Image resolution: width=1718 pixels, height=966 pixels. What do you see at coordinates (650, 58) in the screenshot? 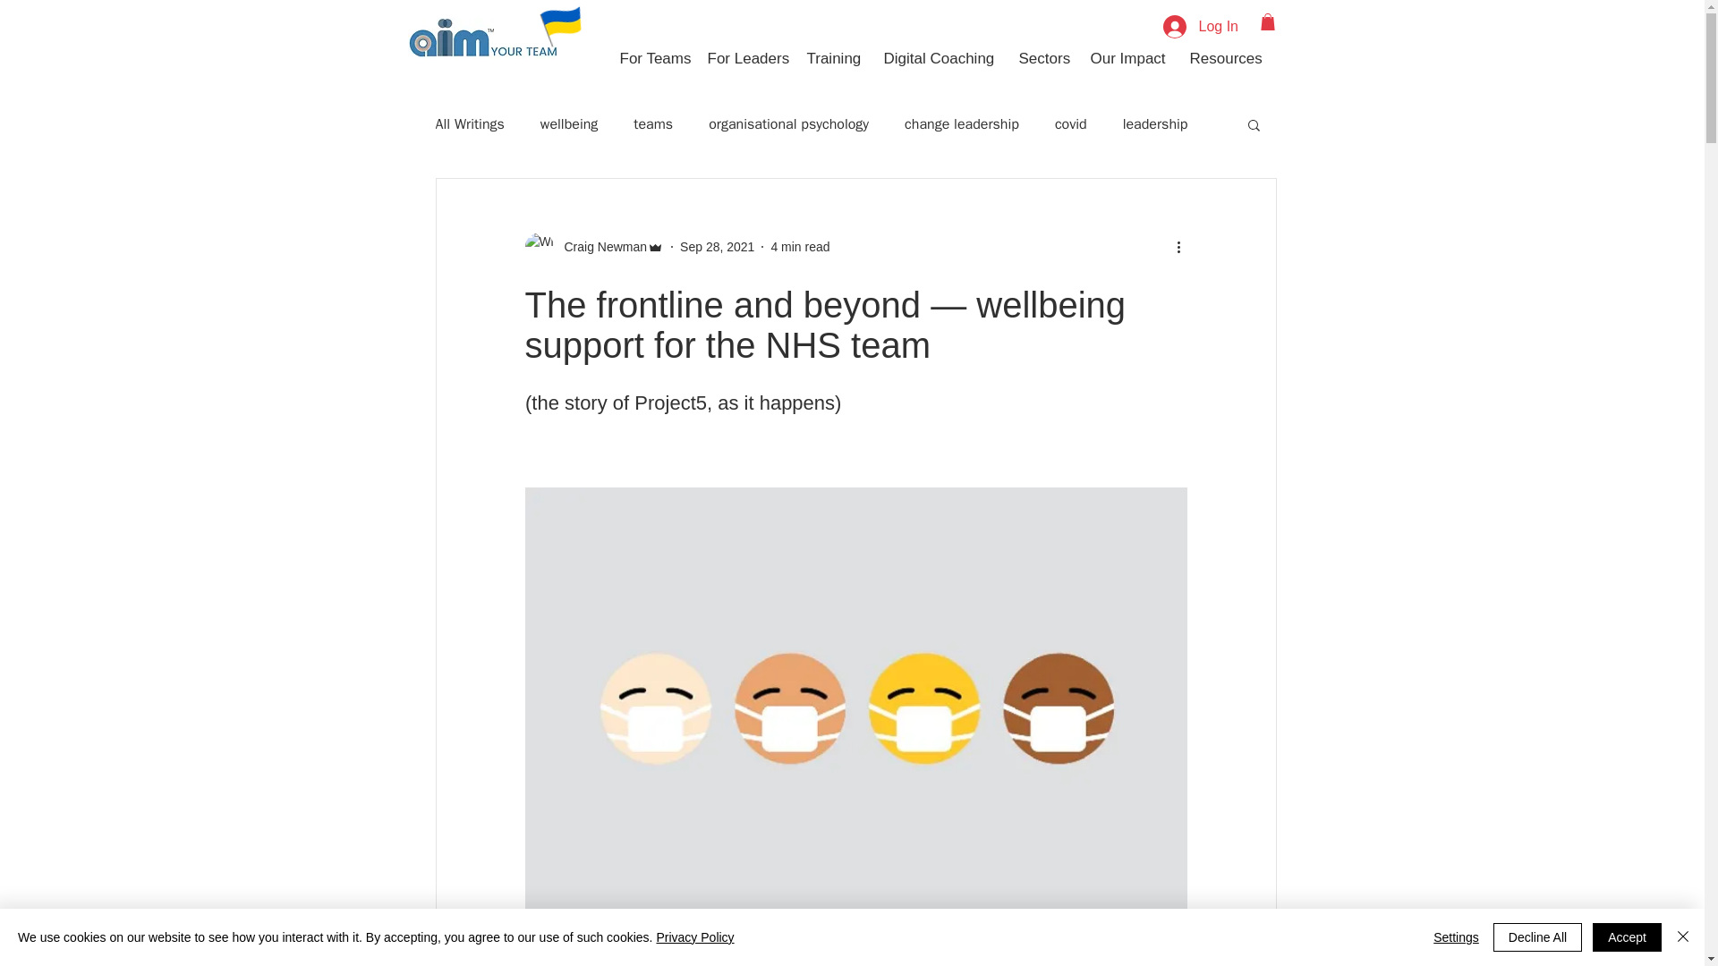
I see `For Teams` at bounding box center [650, 58].